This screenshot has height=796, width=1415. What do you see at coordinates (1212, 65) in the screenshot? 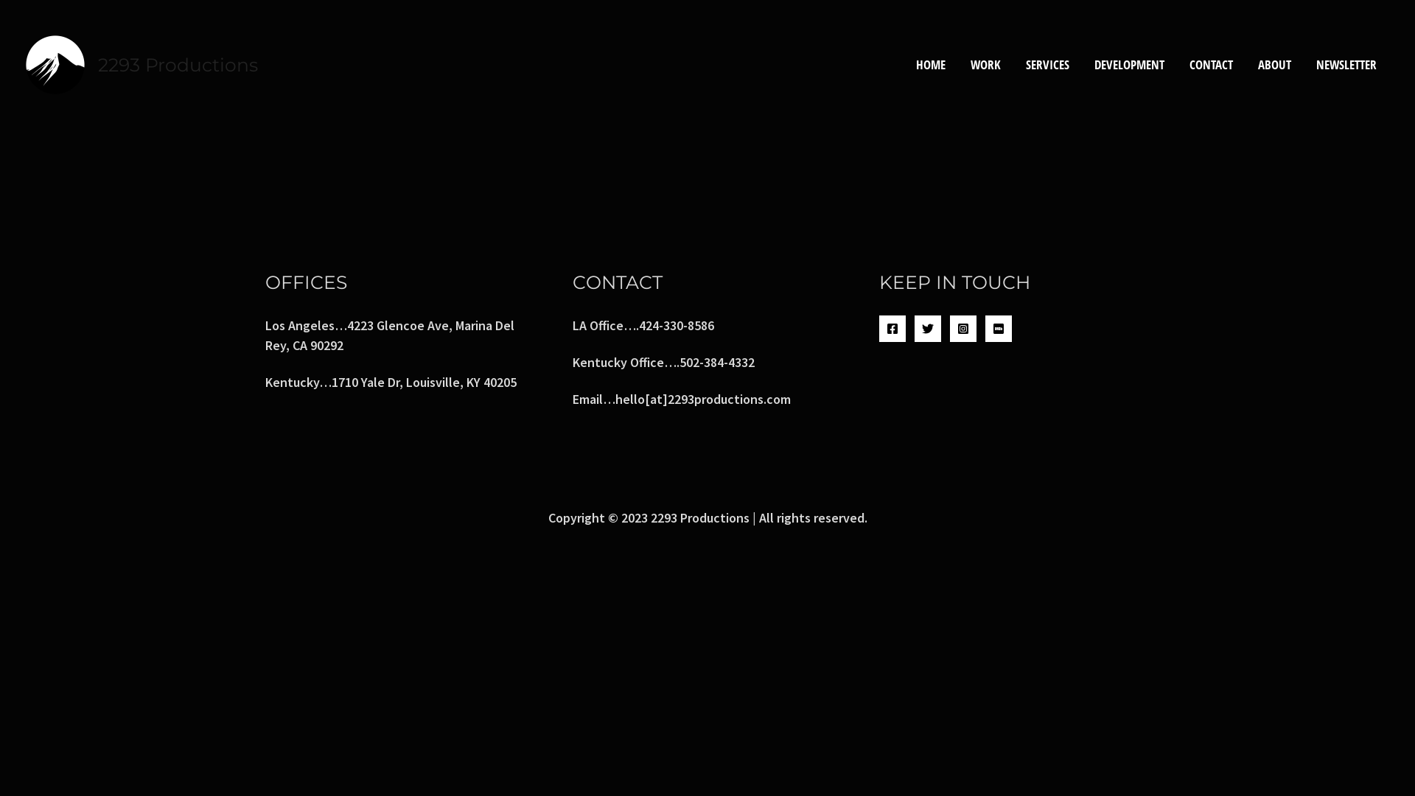
I see `CONTACT` at bounding box center [1212, 65].